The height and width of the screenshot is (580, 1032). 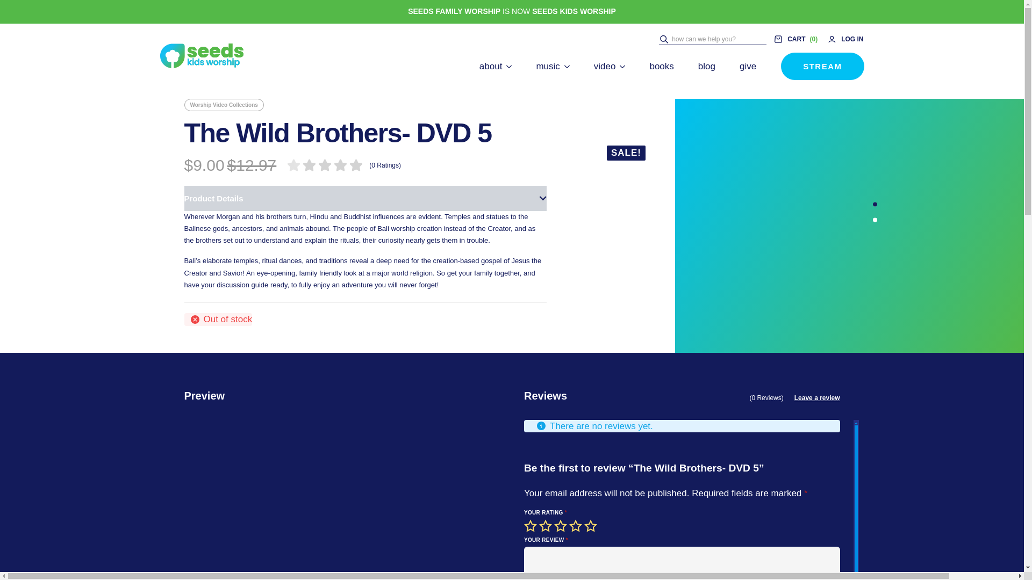 What do you see at coordinates (547, 66) in the screenshot?
I see `music` at bounding box center [547, 66].